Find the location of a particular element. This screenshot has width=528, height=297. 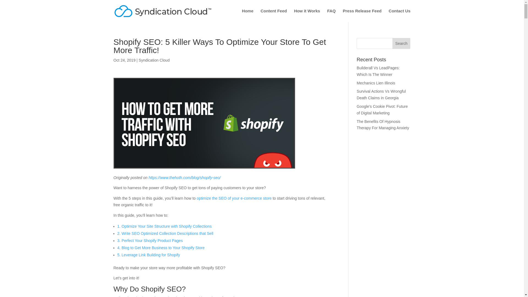

Content Feed is located at coordinates (273, 15).